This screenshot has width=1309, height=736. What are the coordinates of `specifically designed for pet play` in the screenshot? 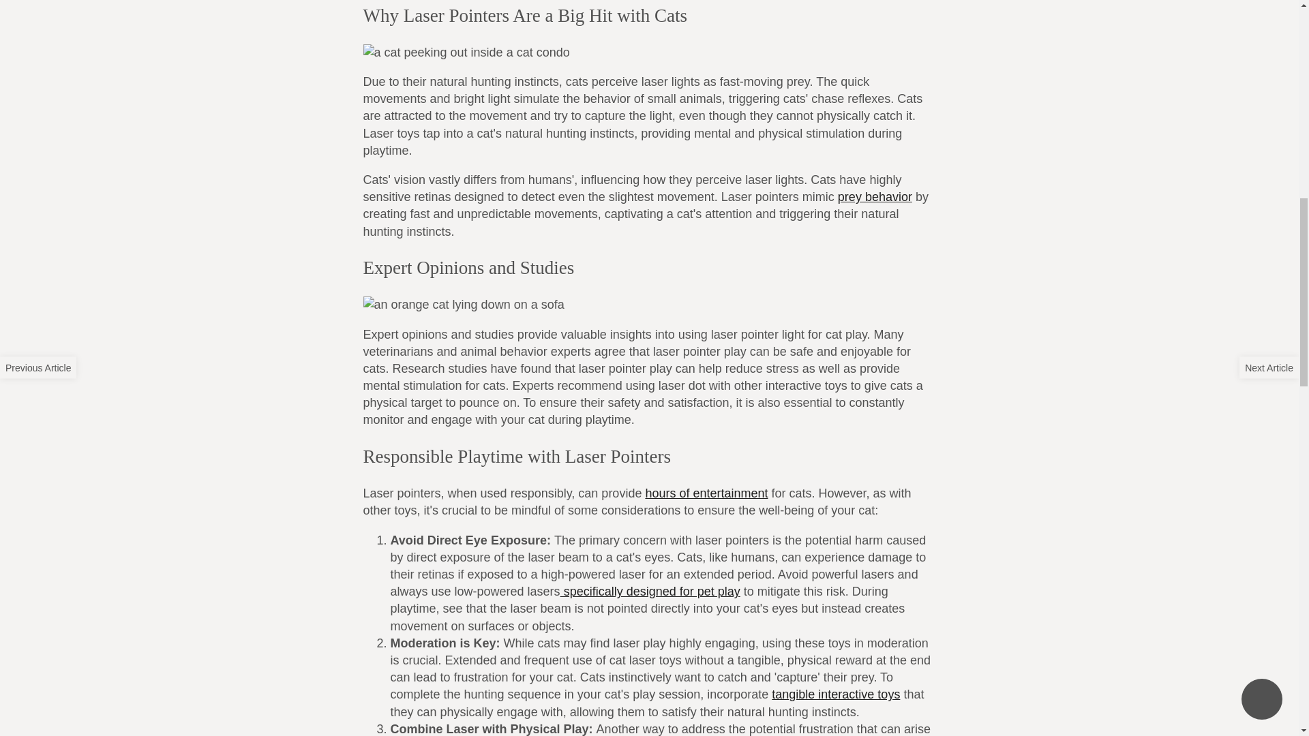 It's located at (650, 592).